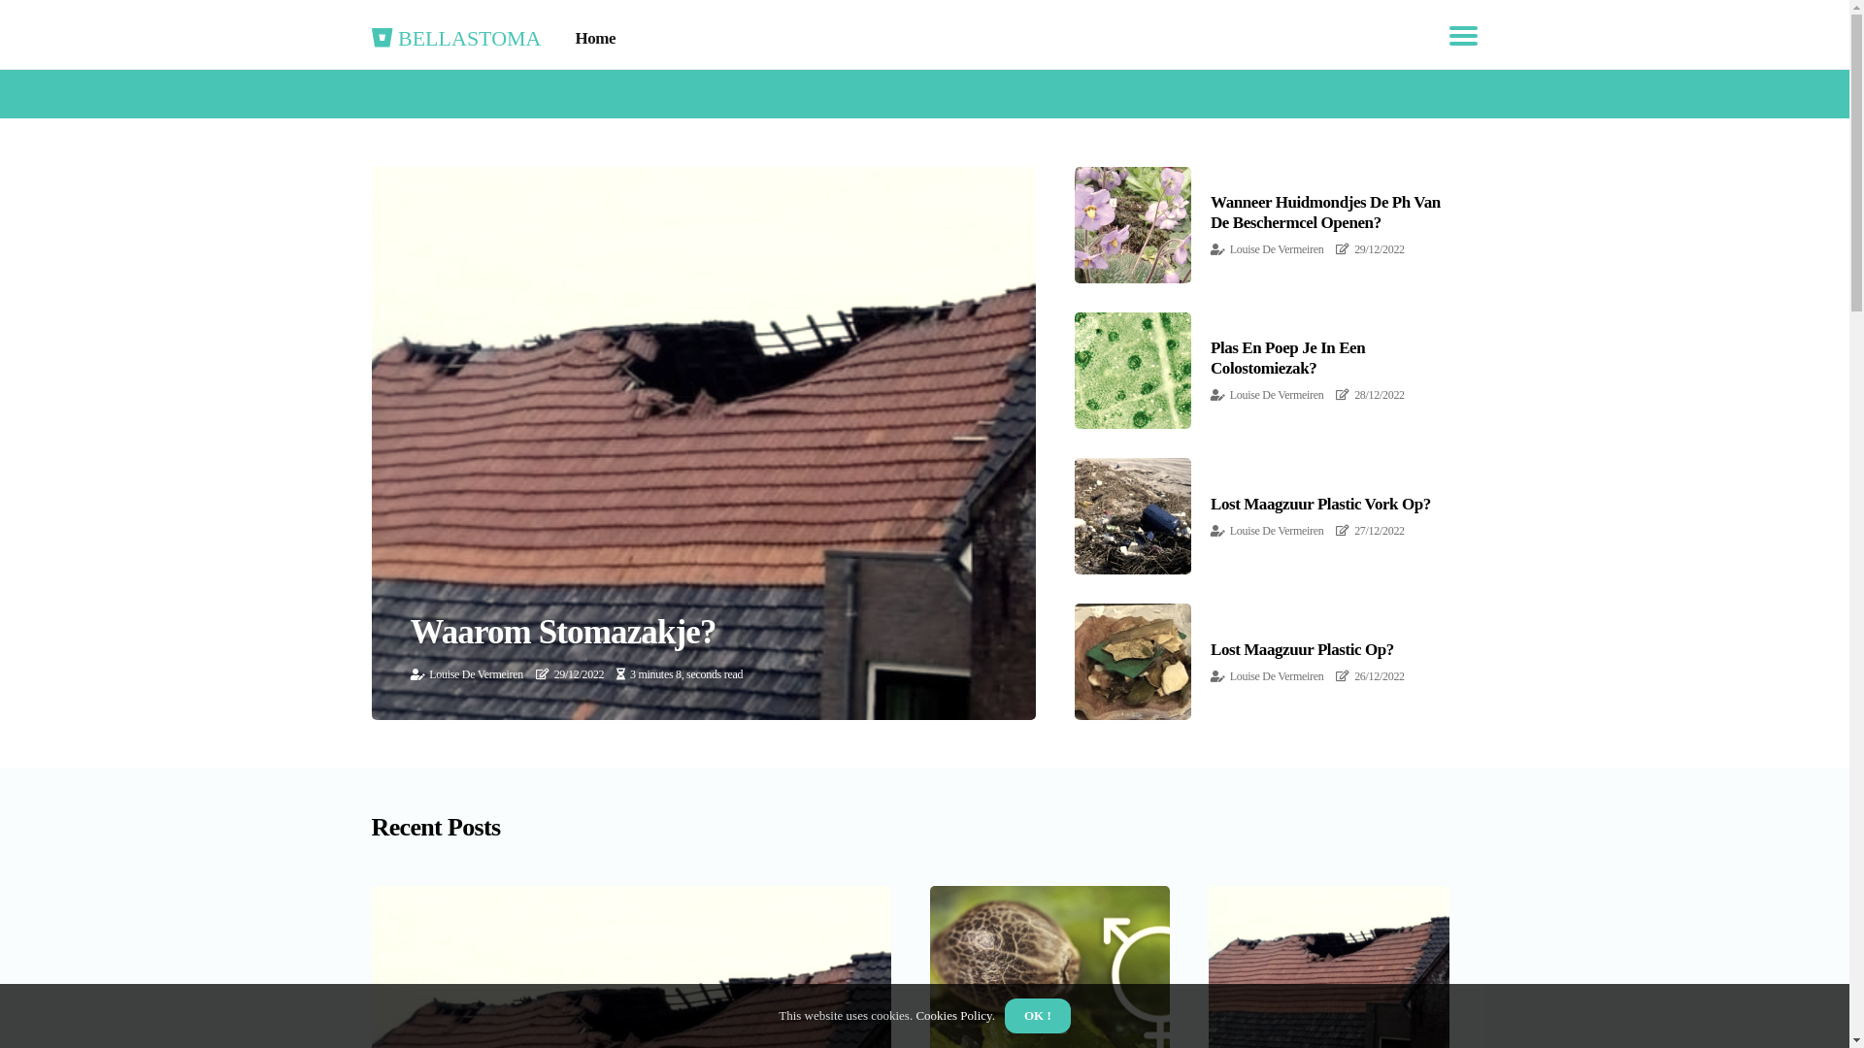 The height and width of the screenshot is (1048, 1864). I want to click on Wanneer Huidmondjes De Ph Van De Beschermcel Openen?, so click(1326, 212).